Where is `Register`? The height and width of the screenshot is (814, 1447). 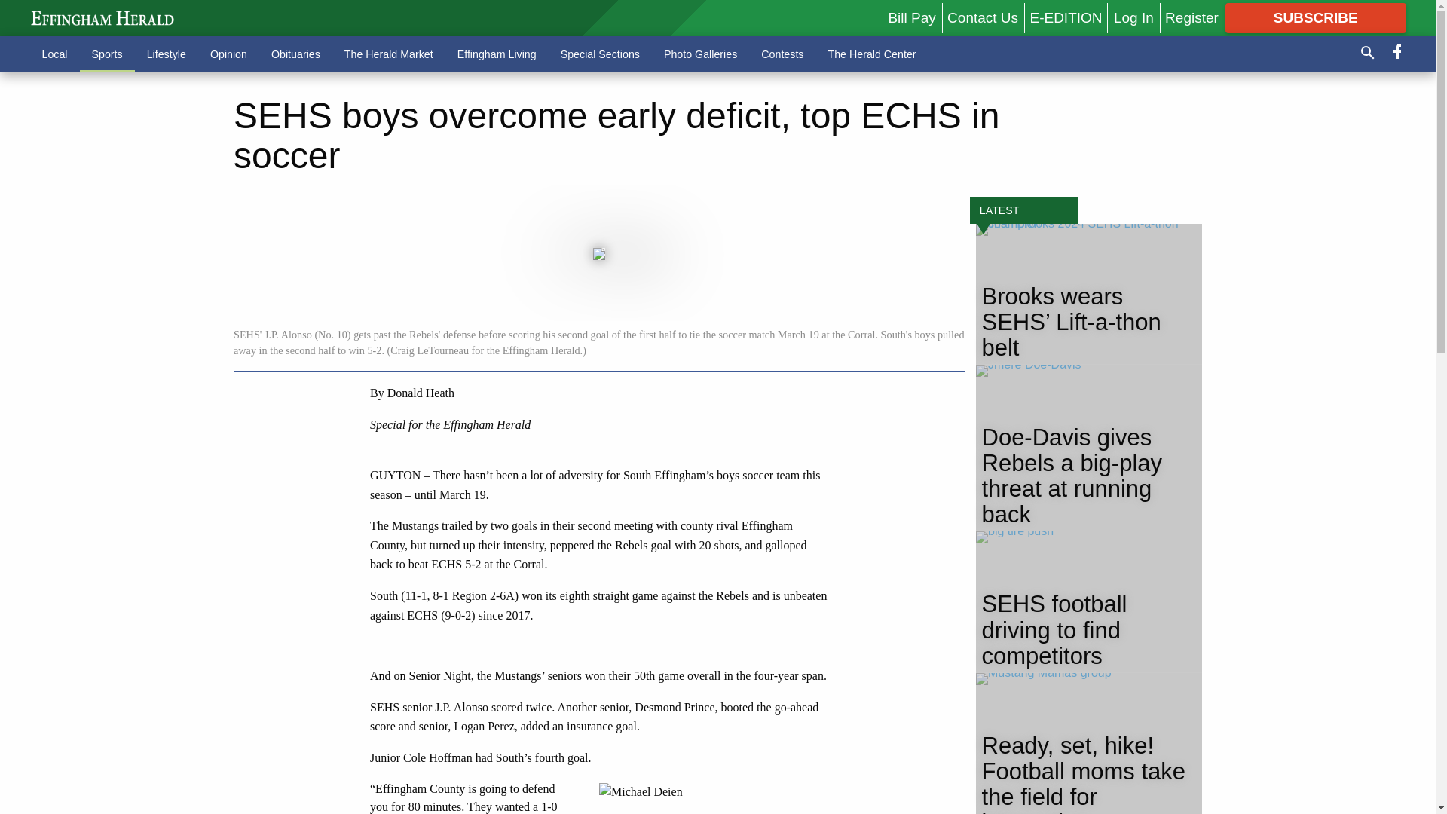
Register is located at coordinates (1191, 17).